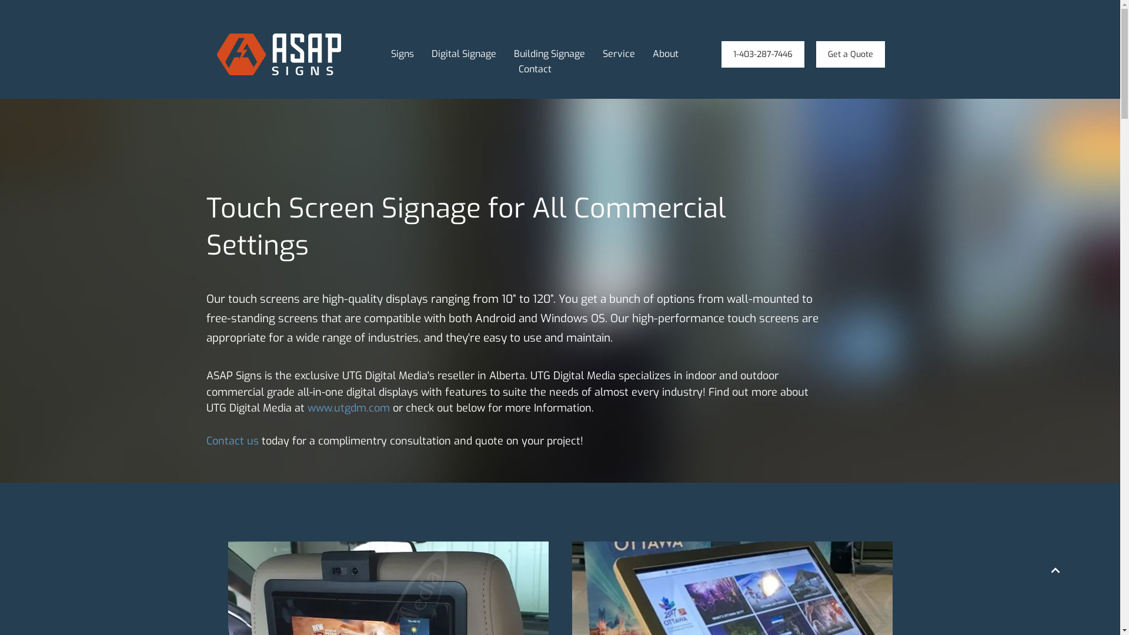 This screenshot has width=1129, height=635. Describe the element at coordinates (402, 54) in the screenshot. I see `Signs` at that location.